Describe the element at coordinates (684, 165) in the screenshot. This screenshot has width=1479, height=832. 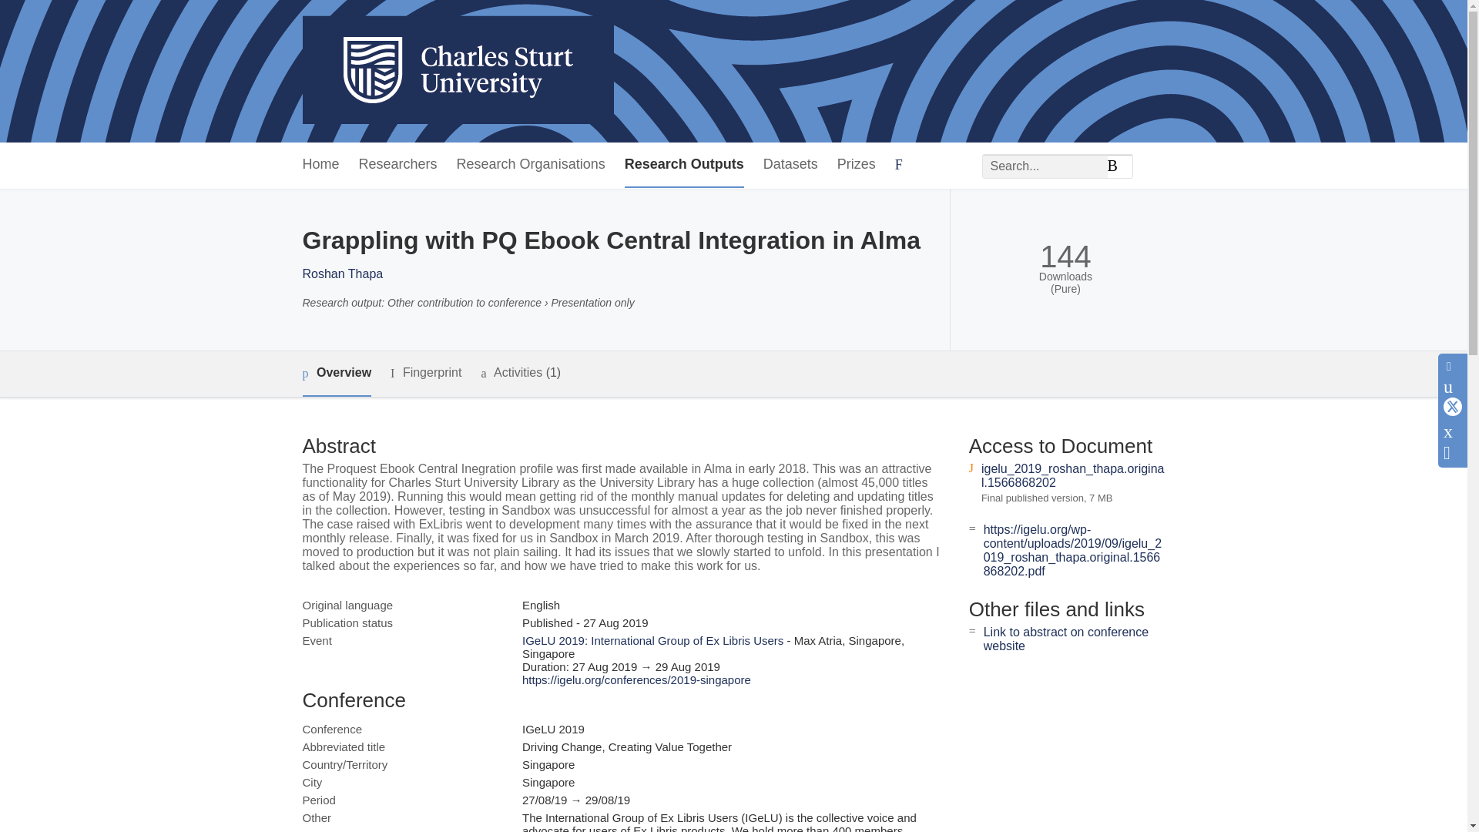
I see `Research Outputs` at that location.